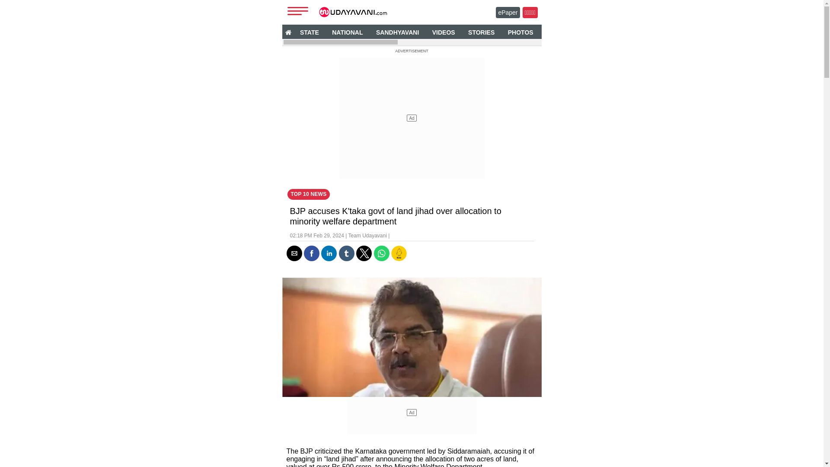 The image size is (830, 467). Describe the element at coordinates (347, 32) in the screenshot. I see `NATIONAL` at that location.